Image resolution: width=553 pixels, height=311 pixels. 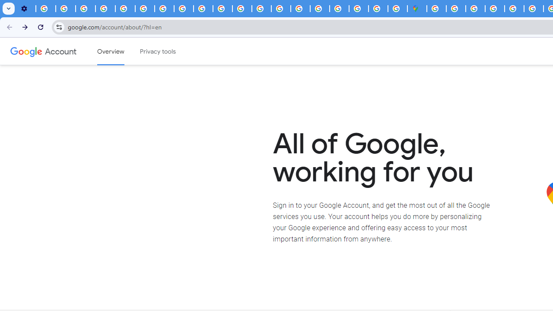 I want to click on Privacy Help Center - Policies Help, so click(x=534, y=9).